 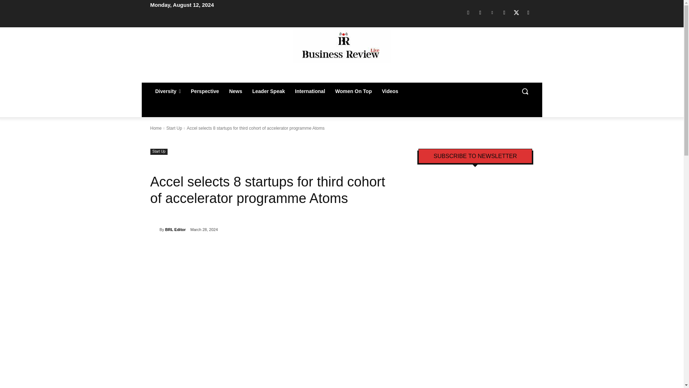 I want to click on Mail, so click(x=504, y=12).